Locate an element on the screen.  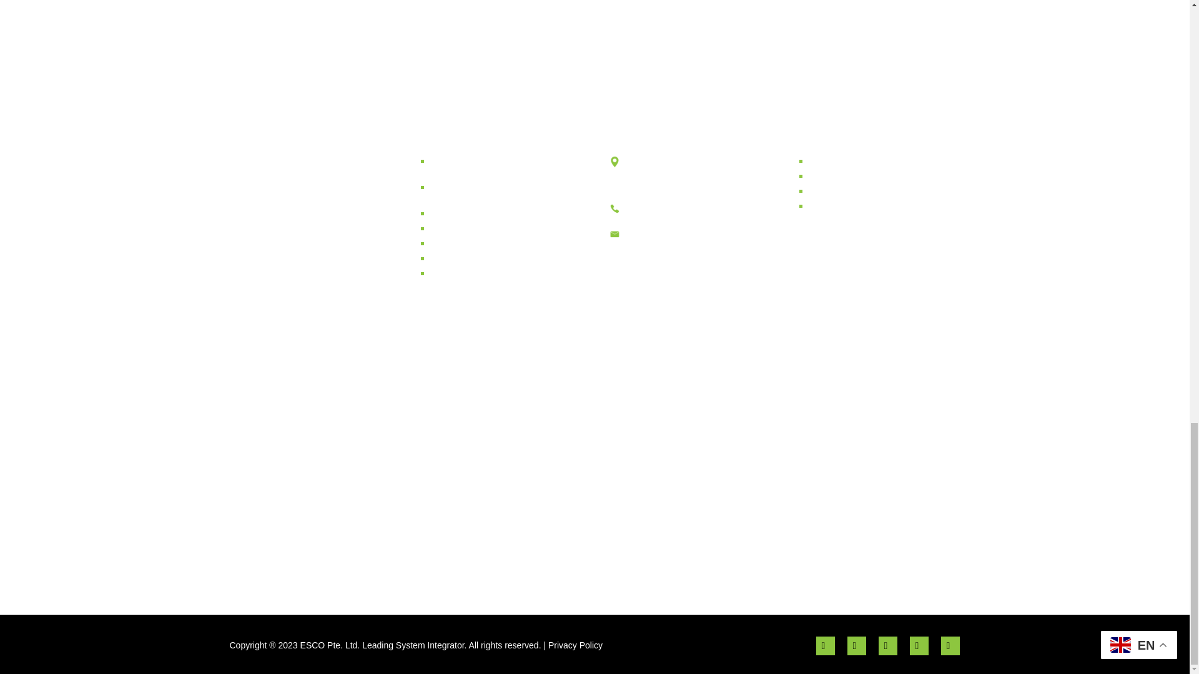
ESCO Care is located at coordinates (460, 271).